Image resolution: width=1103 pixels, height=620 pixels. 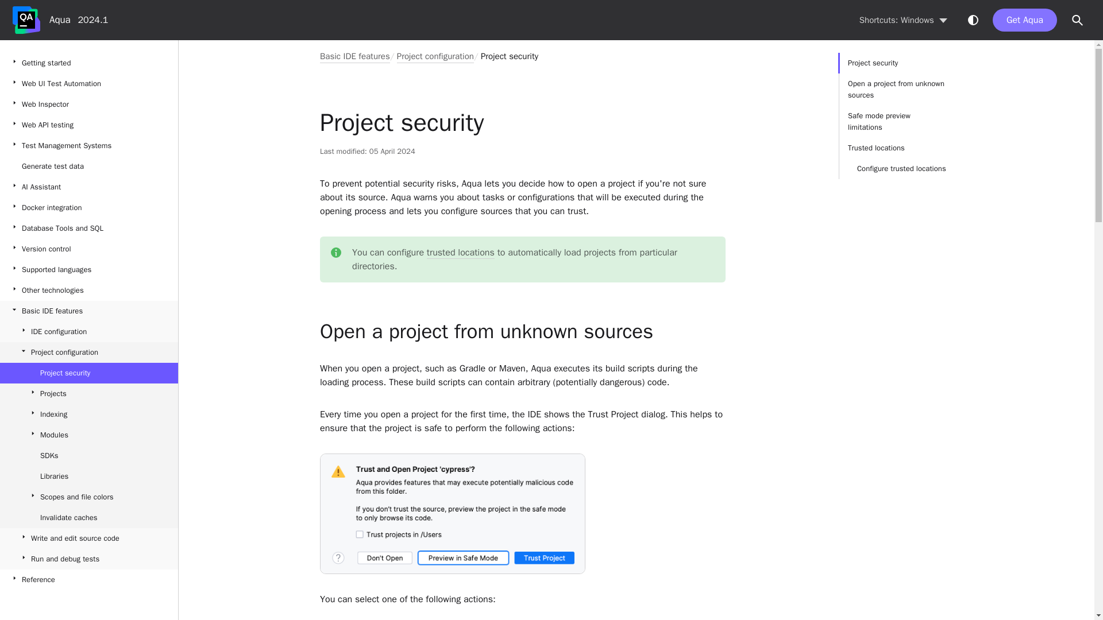 I want to click on Web Inspector, so click(x=88, y=104).